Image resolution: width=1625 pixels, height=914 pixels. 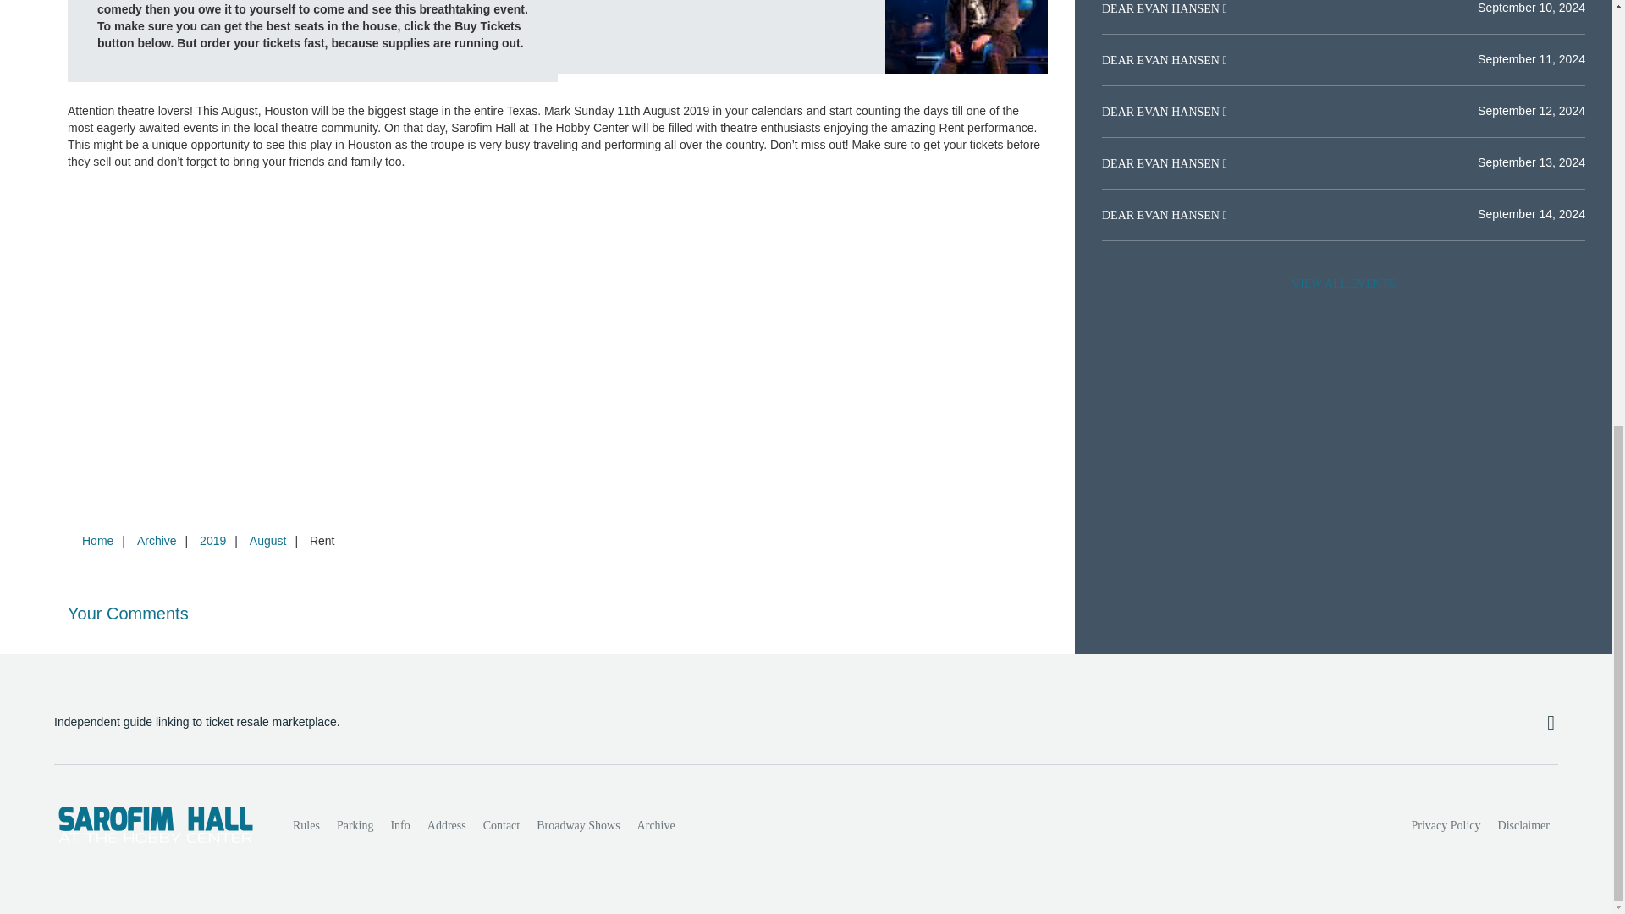 I want to click on Info, so click(x=399, y=825).